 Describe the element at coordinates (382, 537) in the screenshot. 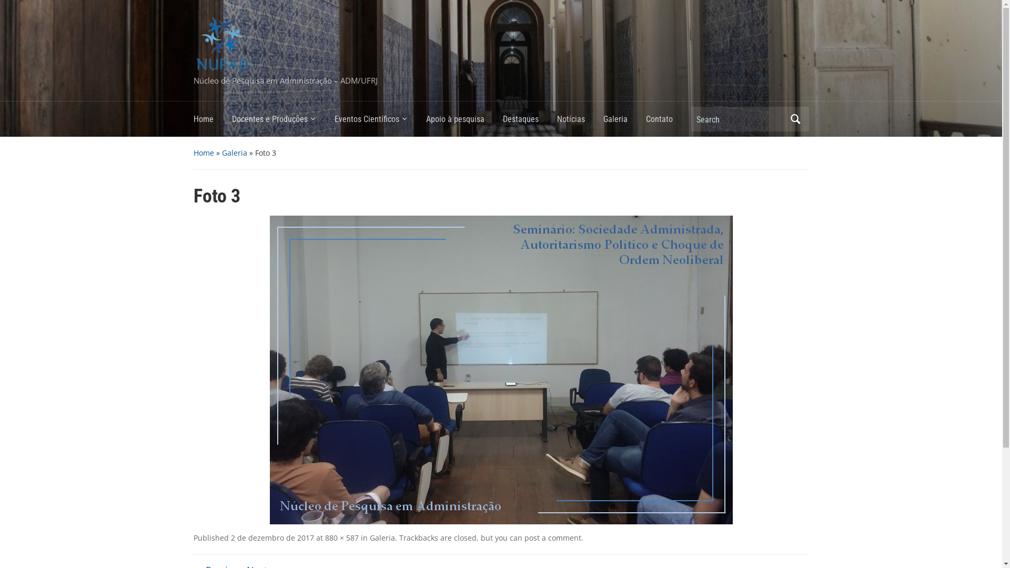

I see `Galeria` at that location.